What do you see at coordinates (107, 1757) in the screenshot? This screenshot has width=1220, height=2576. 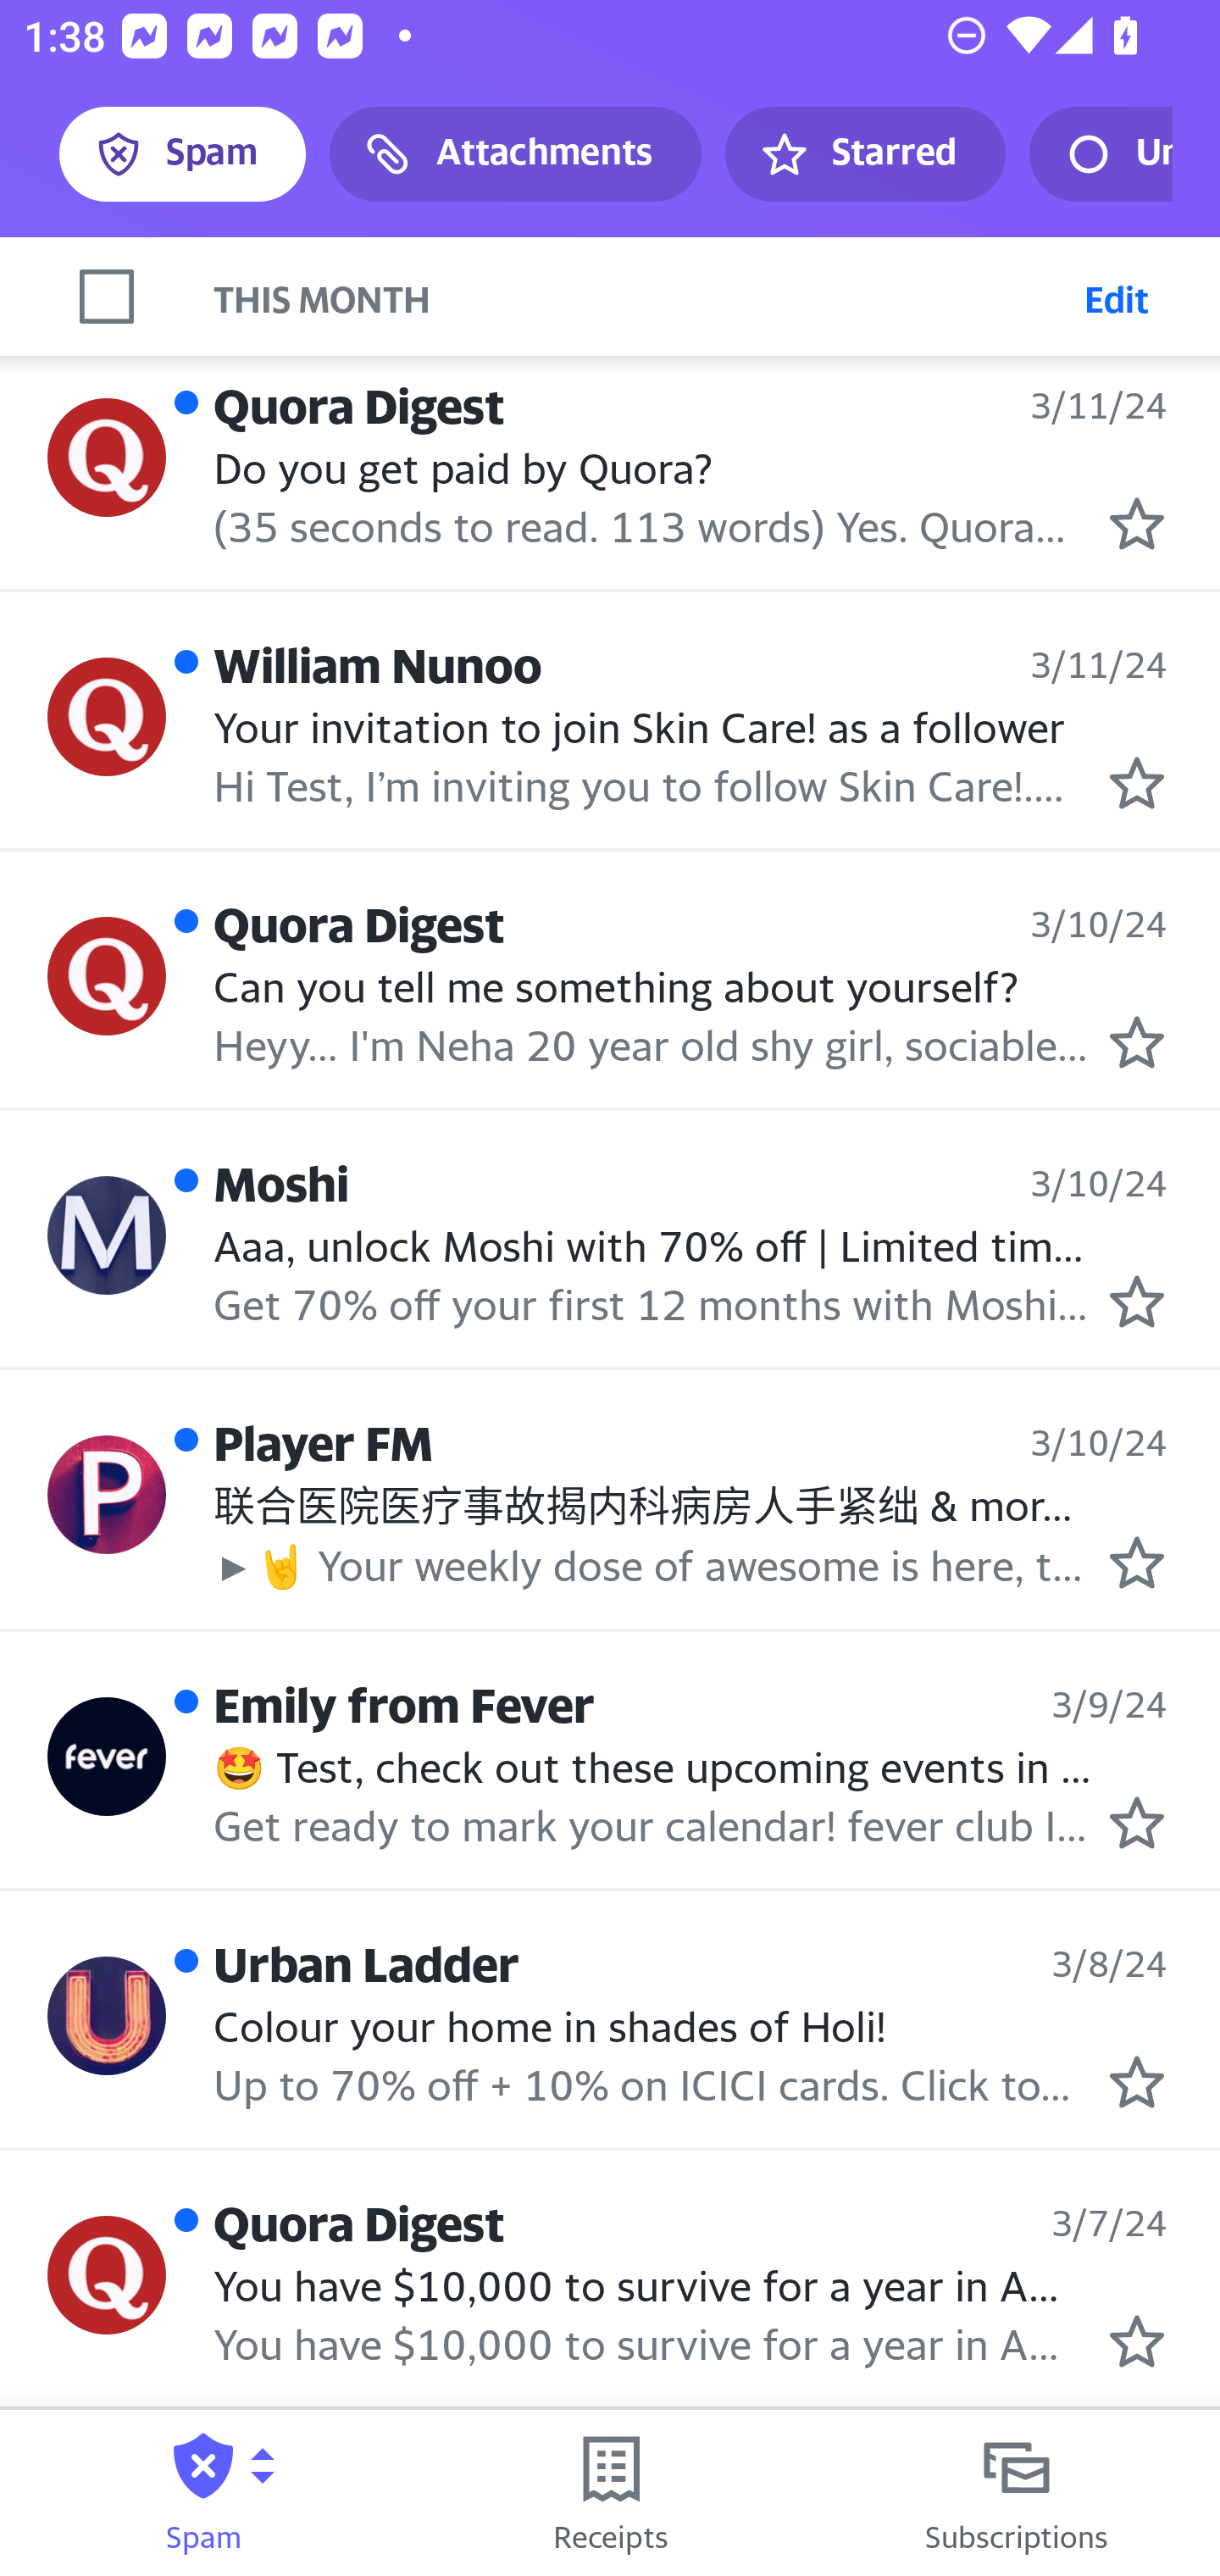 I see `Profile
Emily from Fever` at bounding box center [107, 1757].